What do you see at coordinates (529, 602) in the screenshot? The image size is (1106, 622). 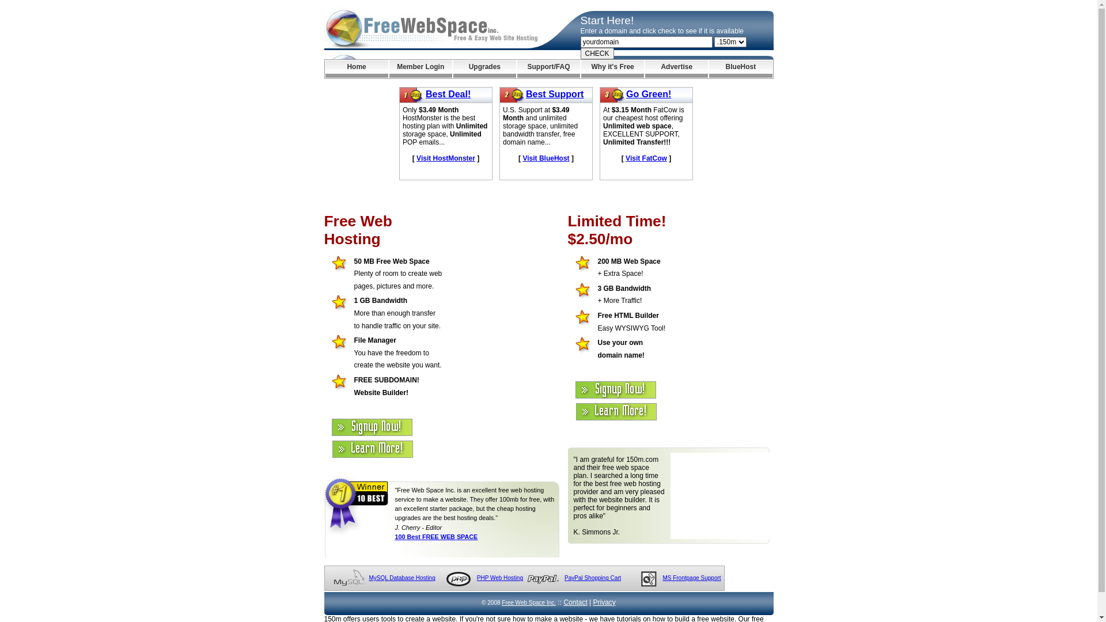 I see `Free Web Space Inc.` at bounding box center [529, 602].